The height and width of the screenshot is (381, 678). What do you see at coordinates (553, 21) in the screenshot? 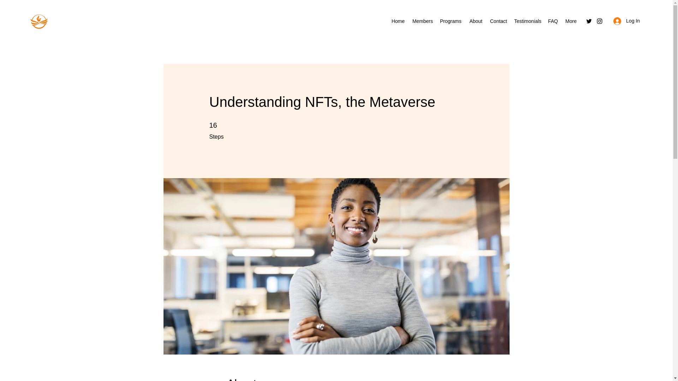
I see `FAQ` at bounding box center [553, 21].